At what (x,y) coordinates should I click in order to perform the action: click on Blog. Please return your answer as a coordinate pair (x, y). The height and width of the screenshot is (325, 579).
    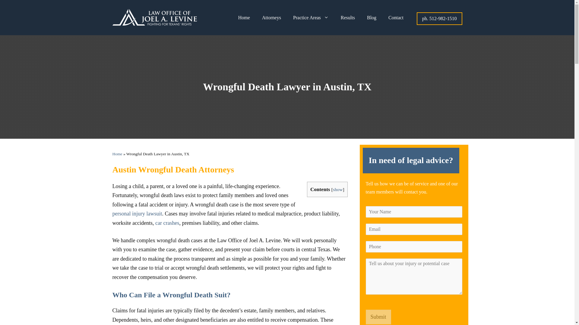
    Looking at the image, I should click on (372, 18).